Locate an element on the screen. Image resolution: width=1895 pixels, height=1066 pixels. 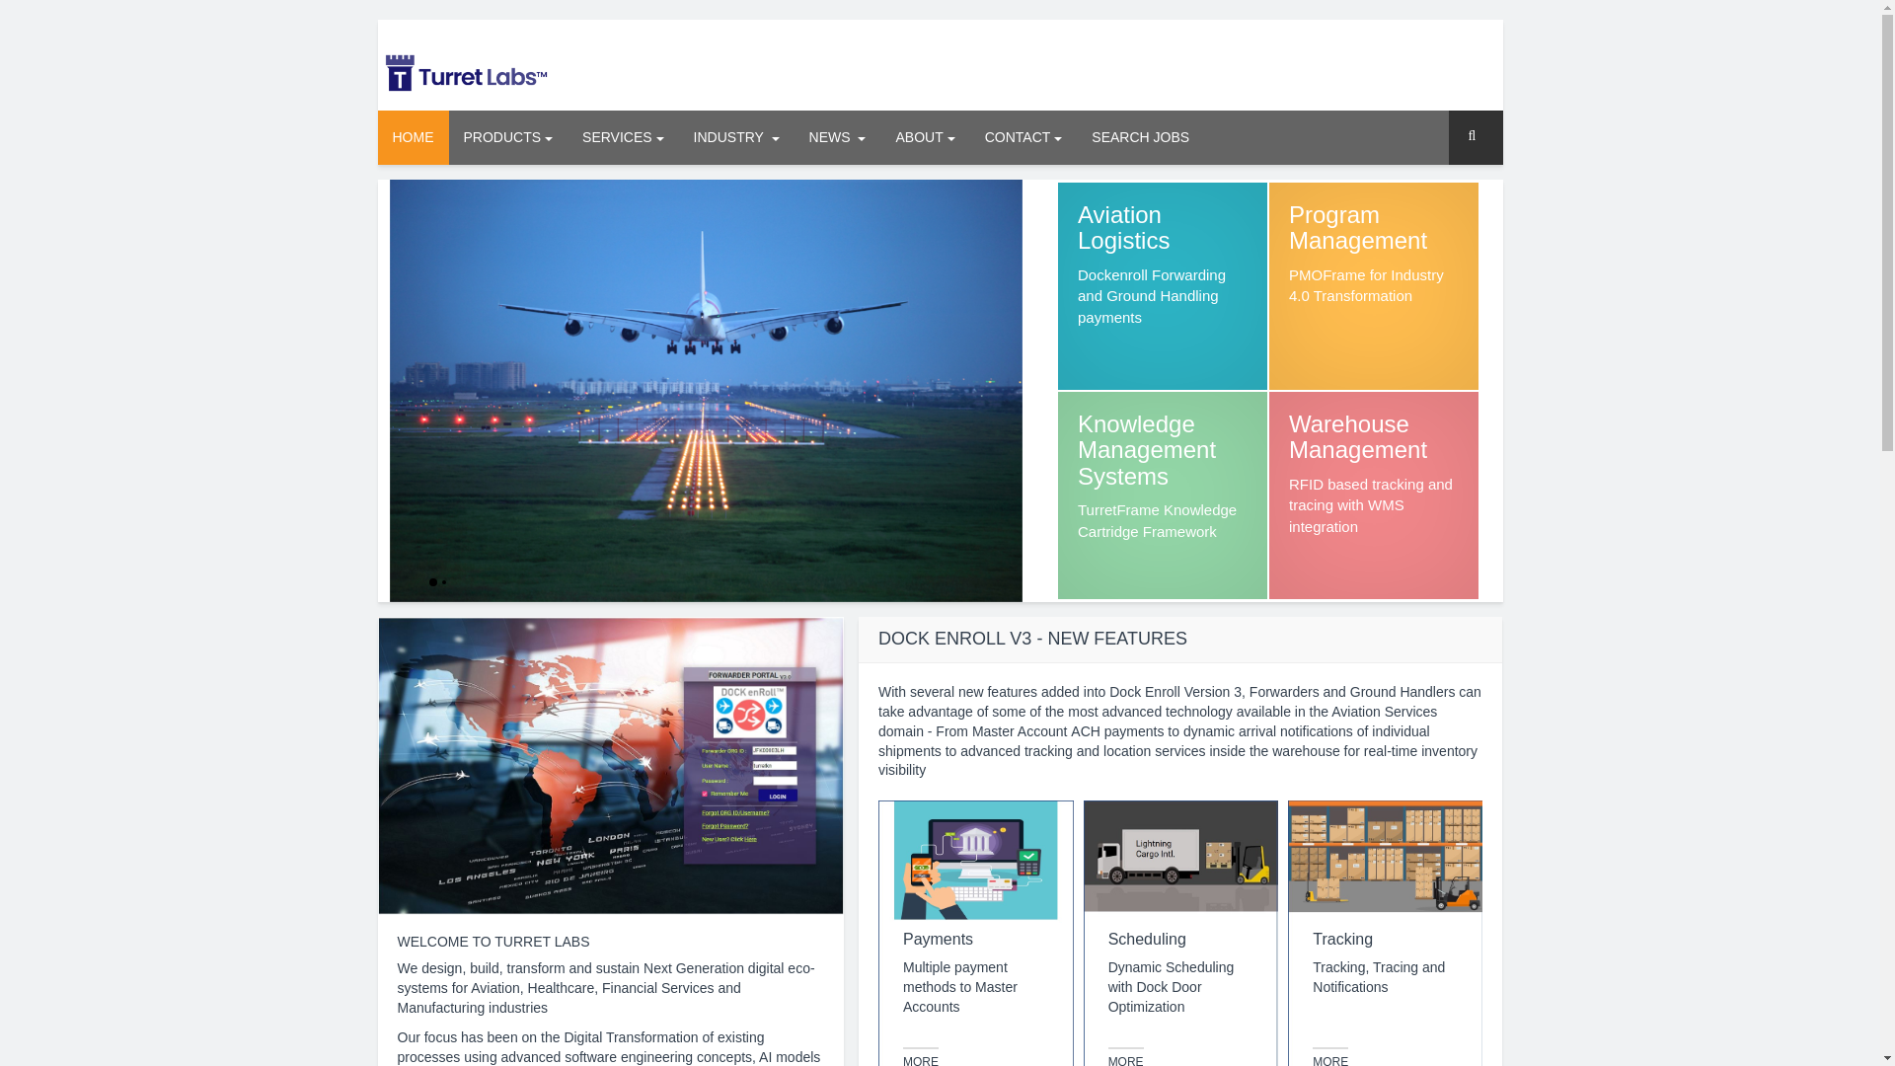
SEARCH JOBS is located at coordinates (1139, 138).